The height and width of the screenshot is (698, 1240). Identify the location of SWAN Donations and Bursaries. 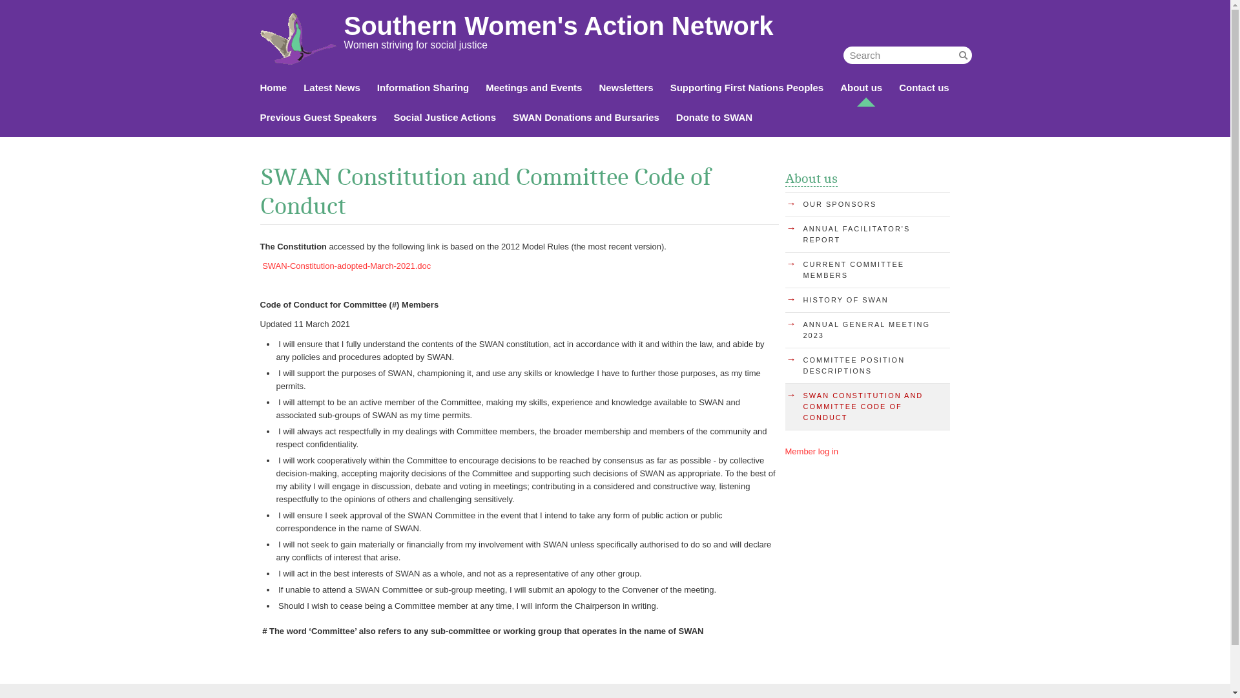
(586, 118).